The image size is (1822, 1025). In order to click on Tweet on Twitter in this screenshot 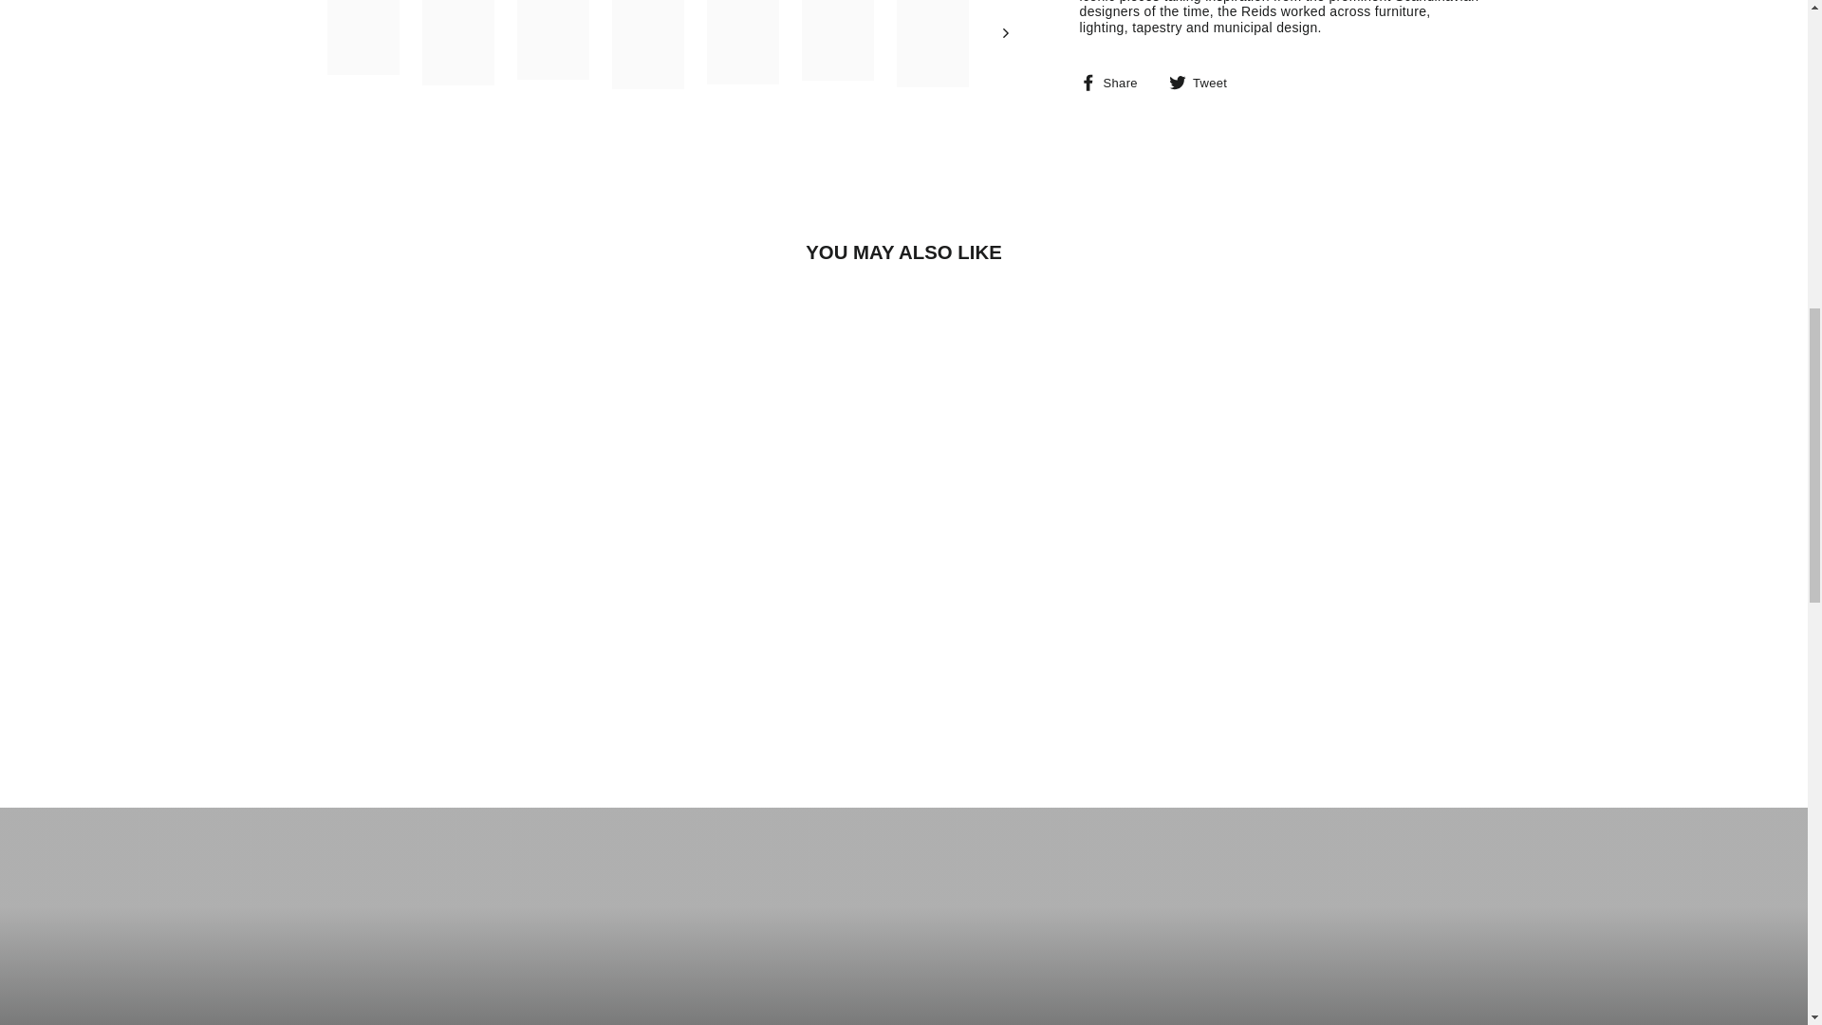, I will do `click(1205, 82)`.